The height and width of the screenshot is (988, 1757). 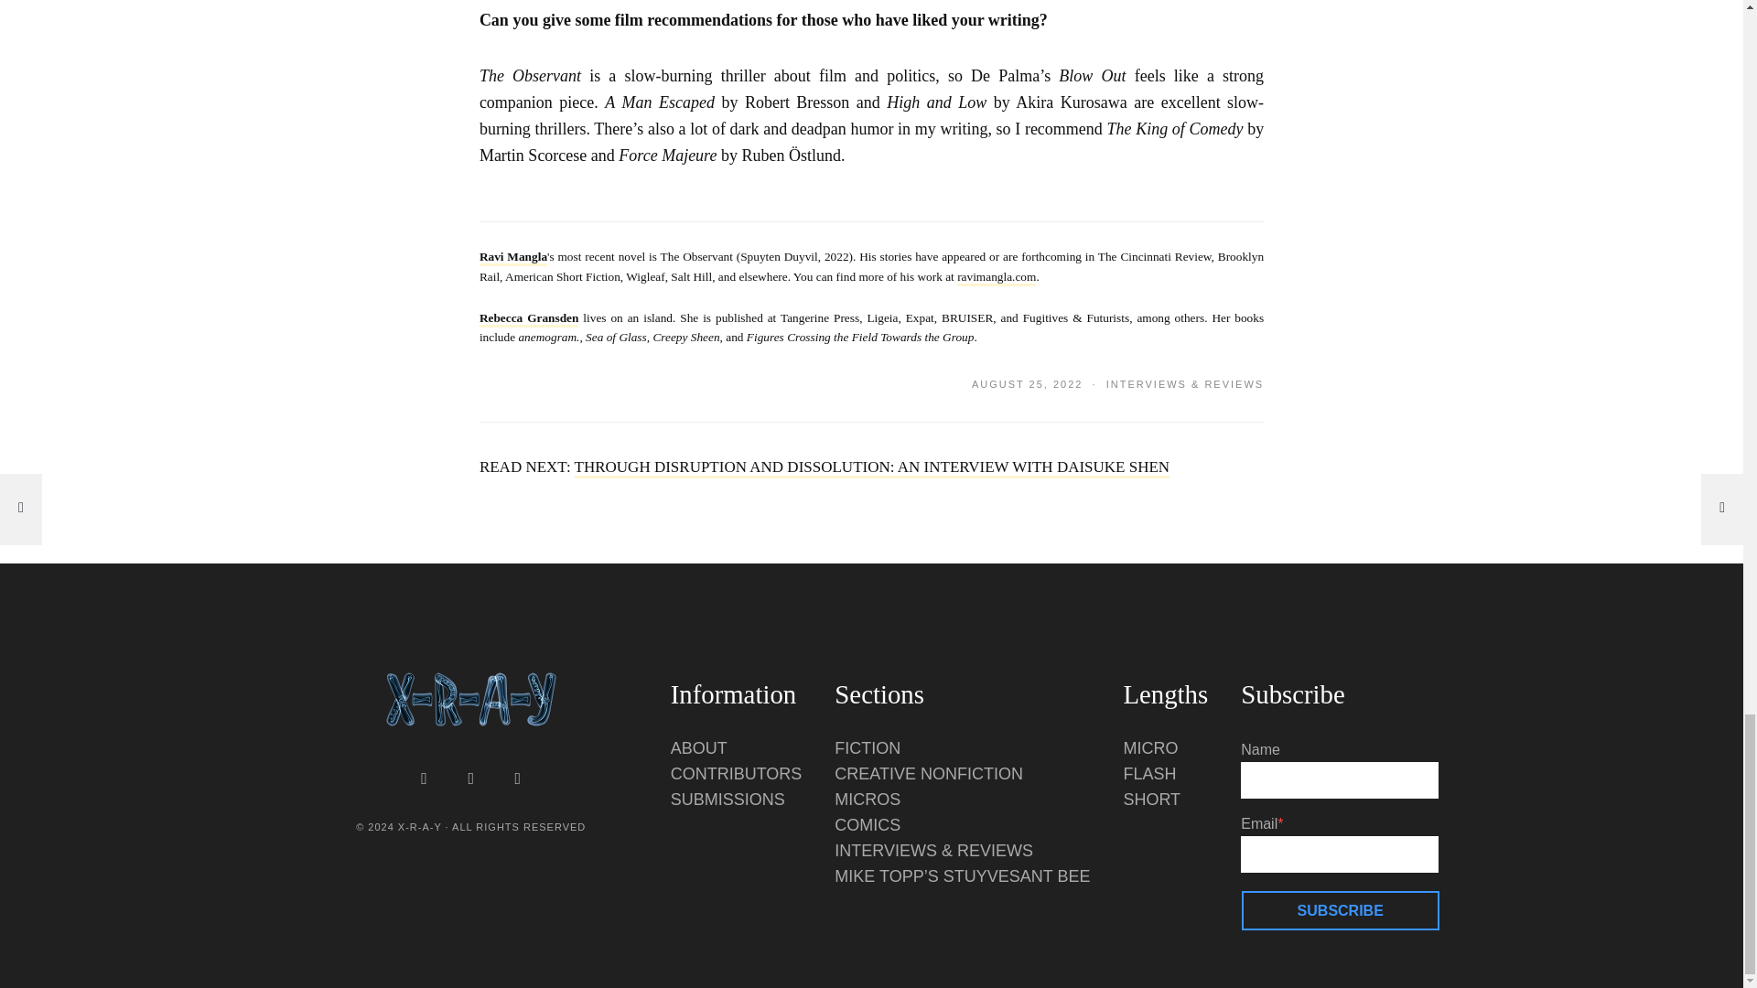 I want to click on MICRO, so click(x=1149, y=748).